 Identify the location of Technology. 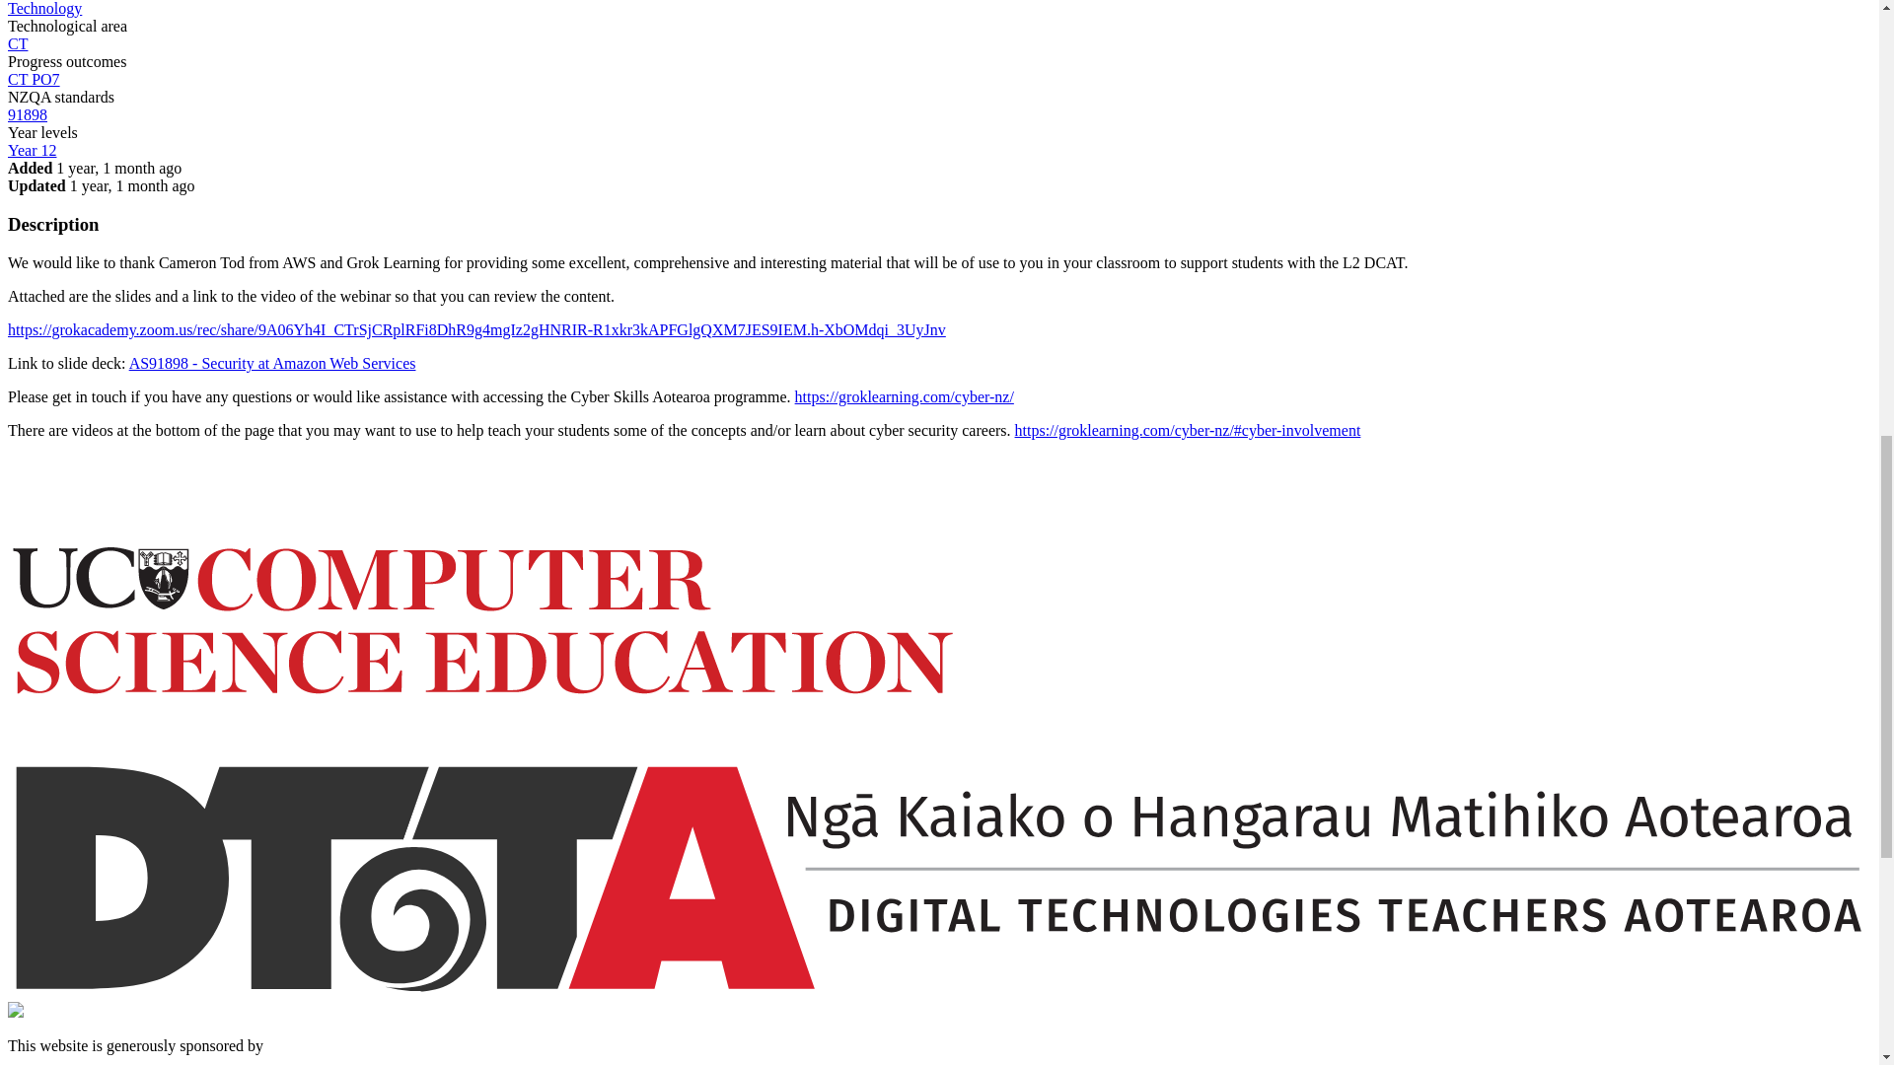
(43, 8).